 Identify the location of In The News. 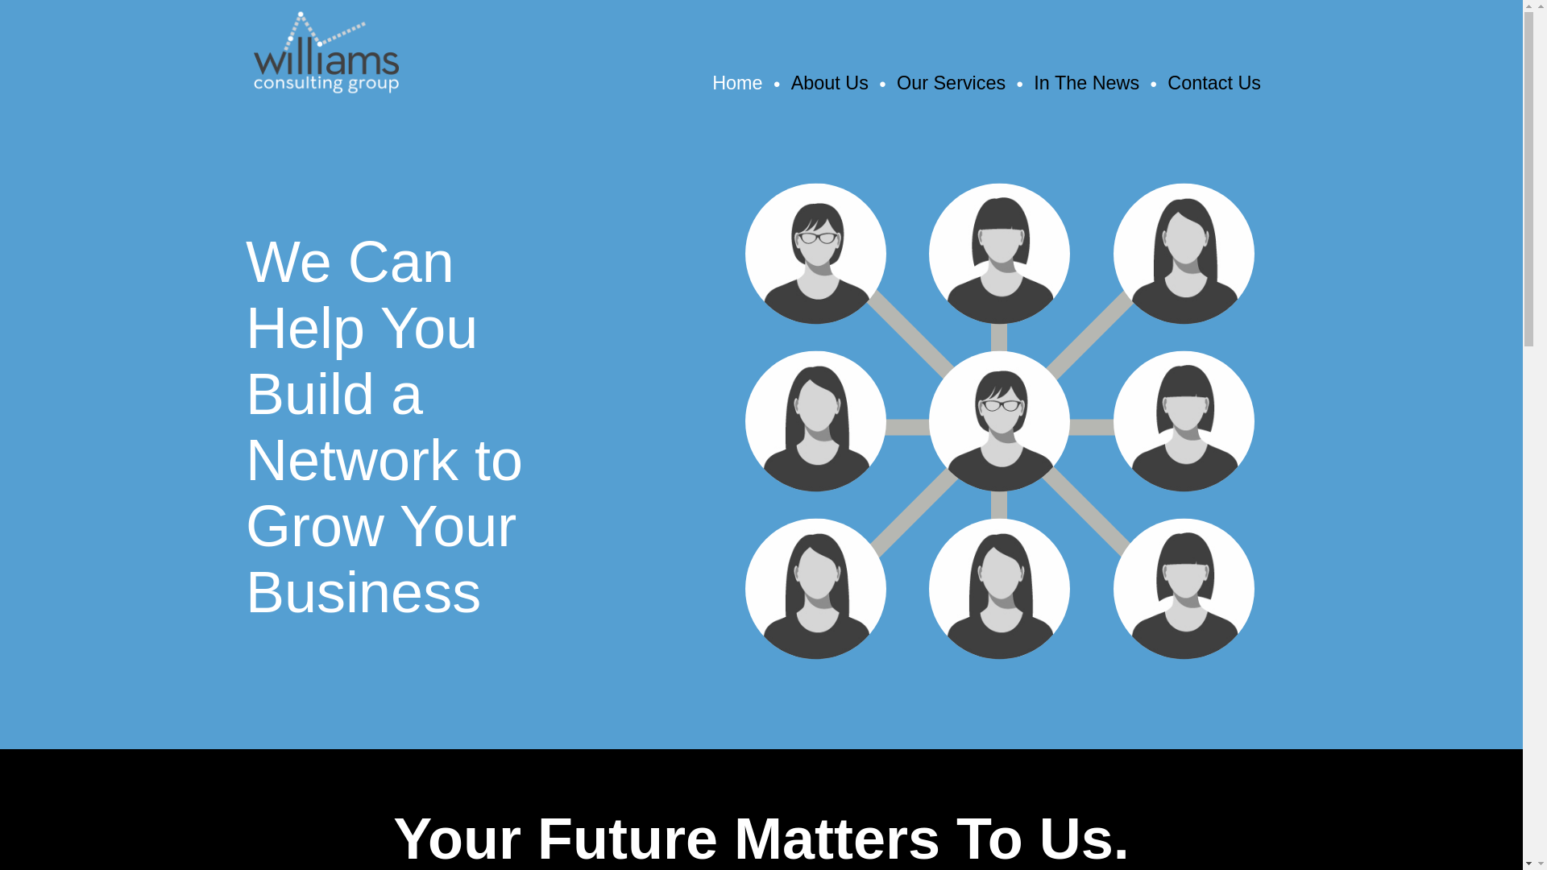
(1086, 82).